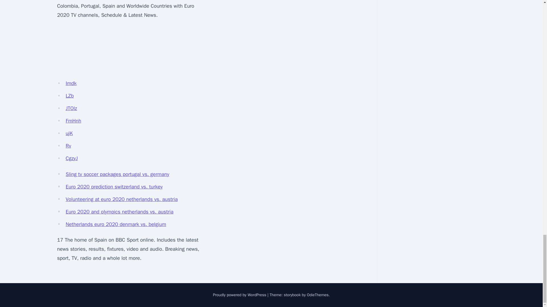 This screenshot has height=307, width=547. Describe the element at coordinates (116, 224) in the screenshot. I see `Netherlands euro 2020 denmark vs. belgium` at that location.